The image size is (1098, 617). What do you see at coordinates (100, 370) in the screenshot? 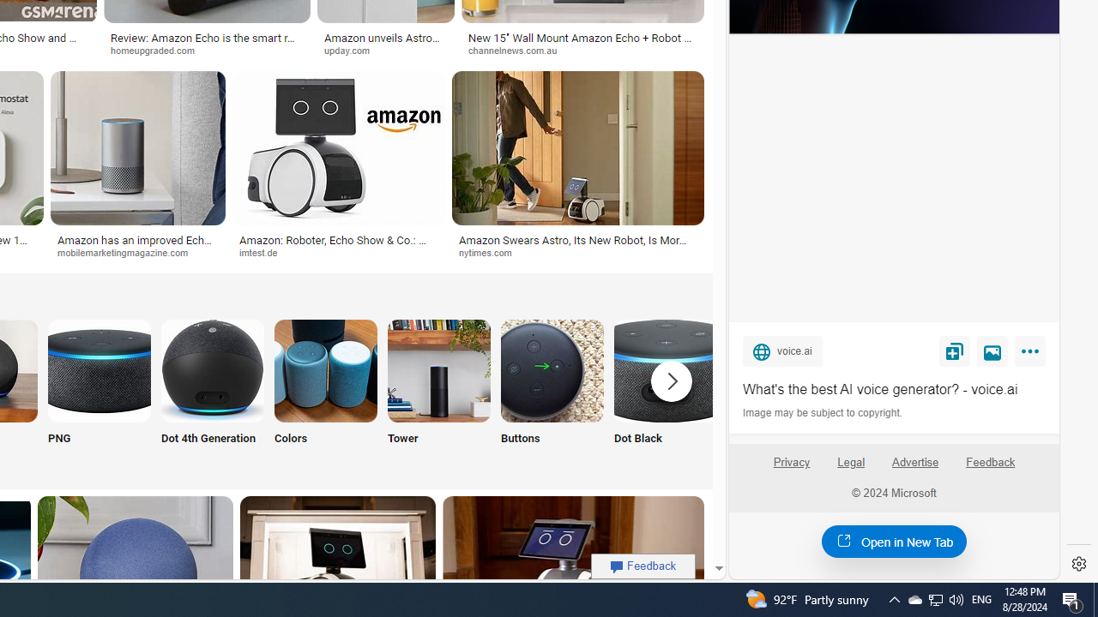
I see `Amazon Echo PNG` at bounding box center [100, 370].